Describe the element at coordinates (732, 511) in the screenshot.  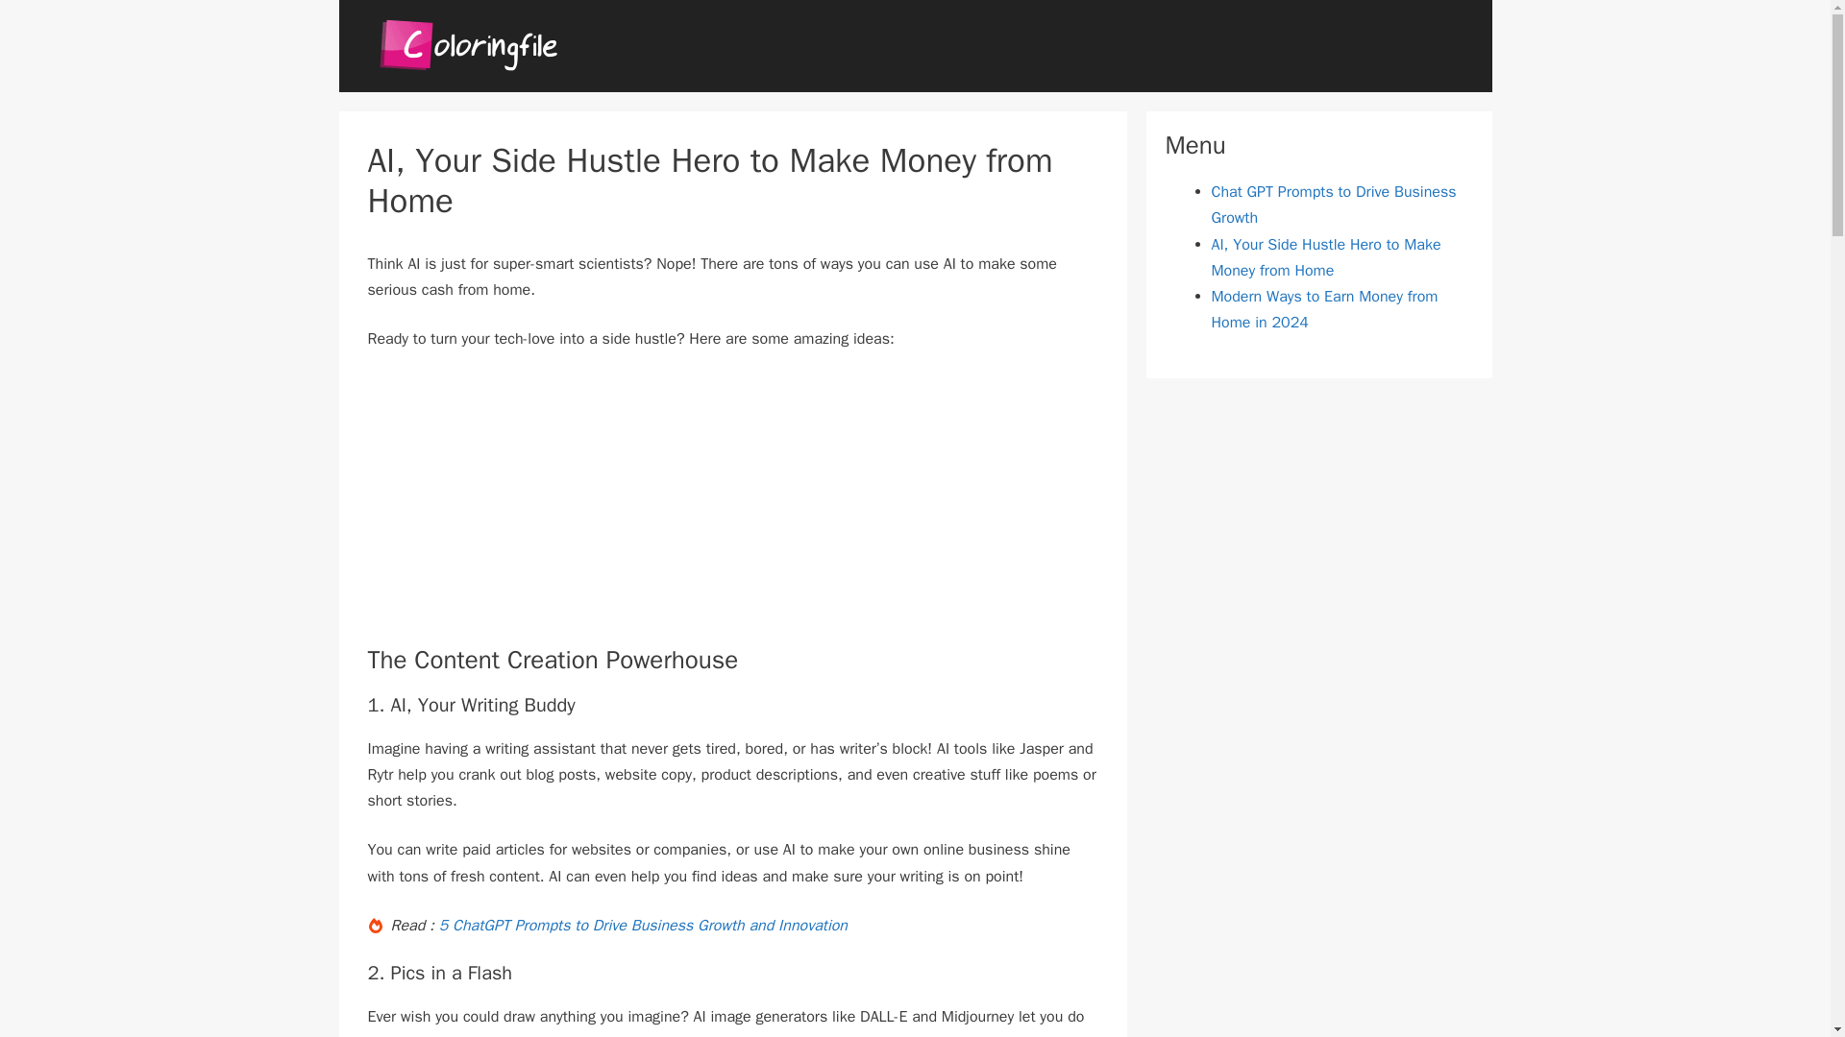
I see `Advertisement` at that location.